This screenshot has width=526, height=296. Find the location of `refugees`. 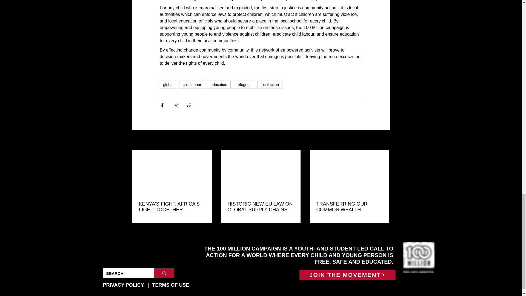

refugees is located at coordinates (244, 84).